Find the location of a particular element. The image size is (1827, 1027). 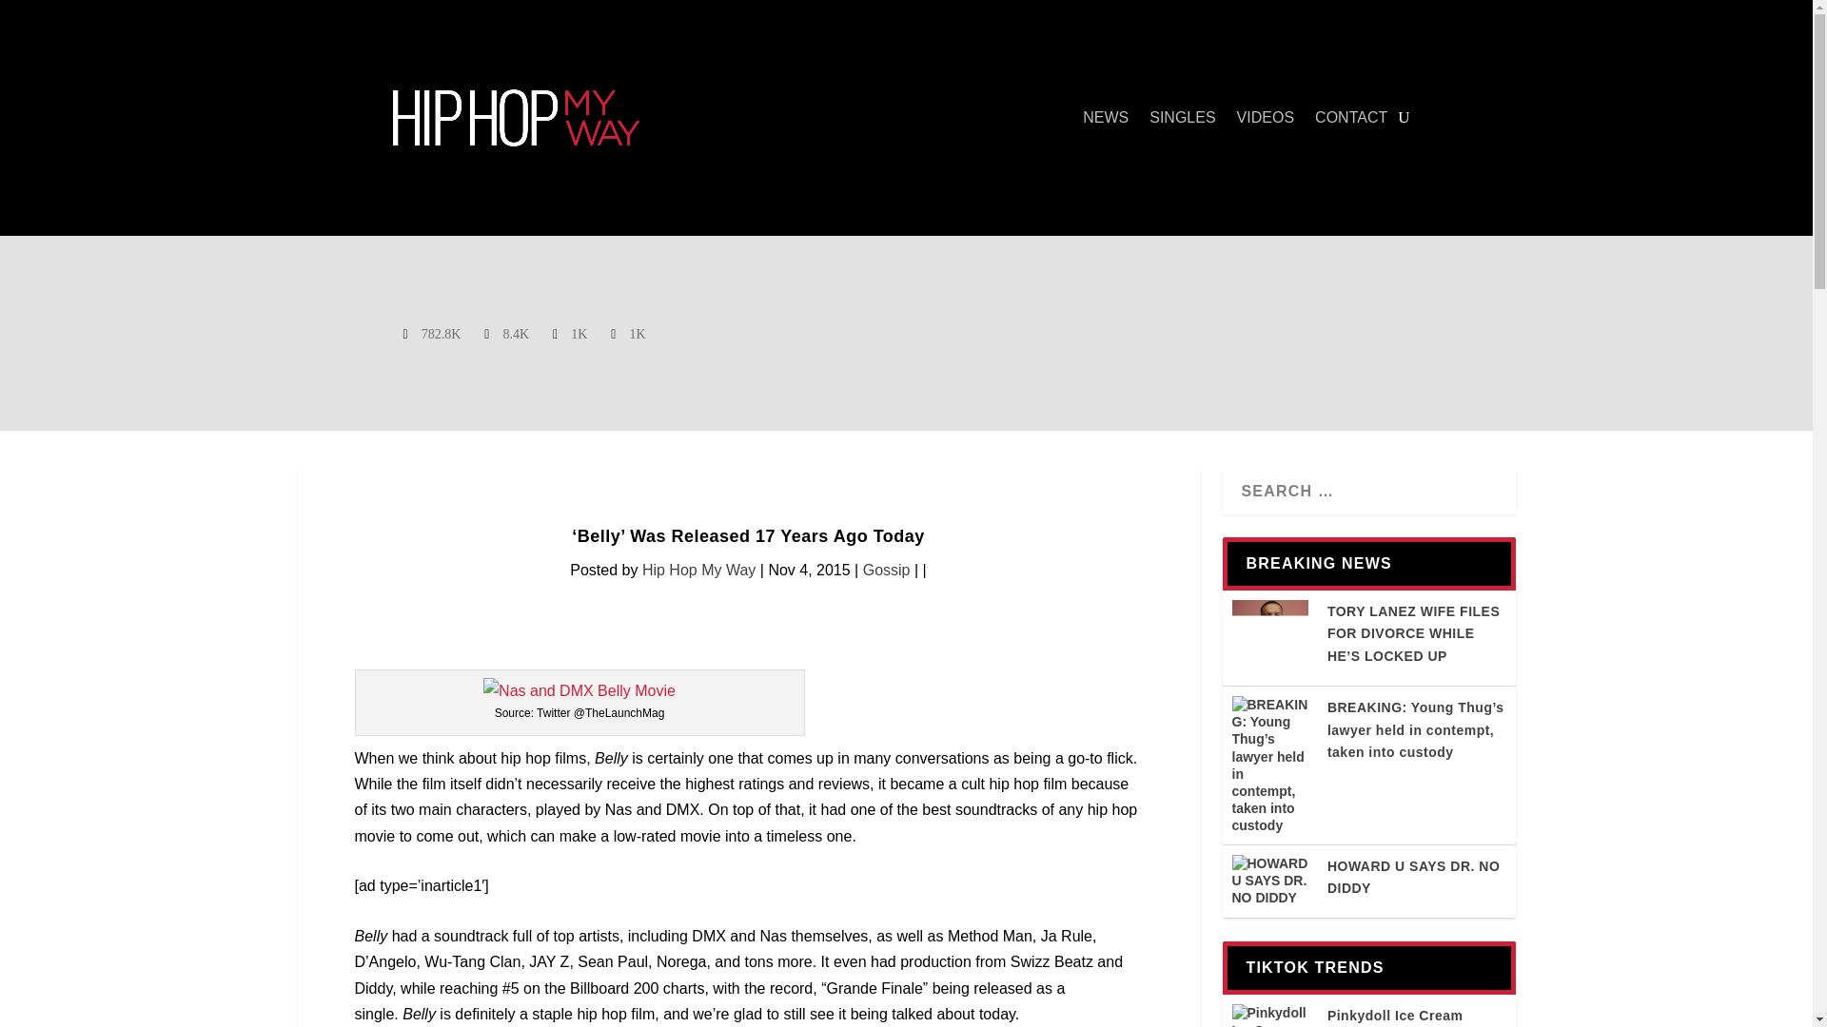

Hip Hop My Way is located at coordinates (698, 570).